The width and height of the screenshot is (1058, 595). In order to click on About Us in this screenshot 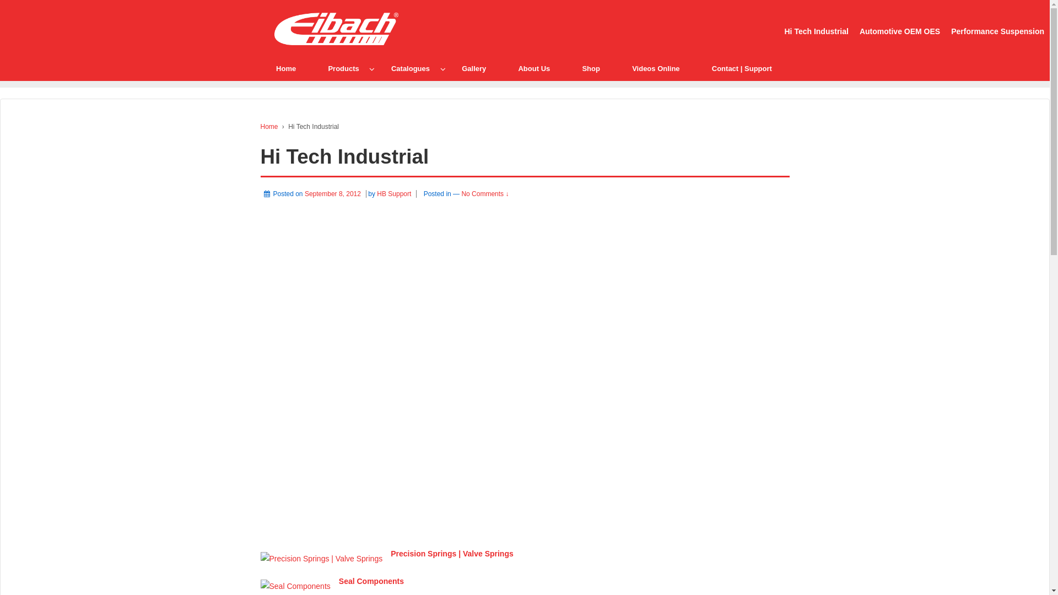, I will do `click(534, 68)`.